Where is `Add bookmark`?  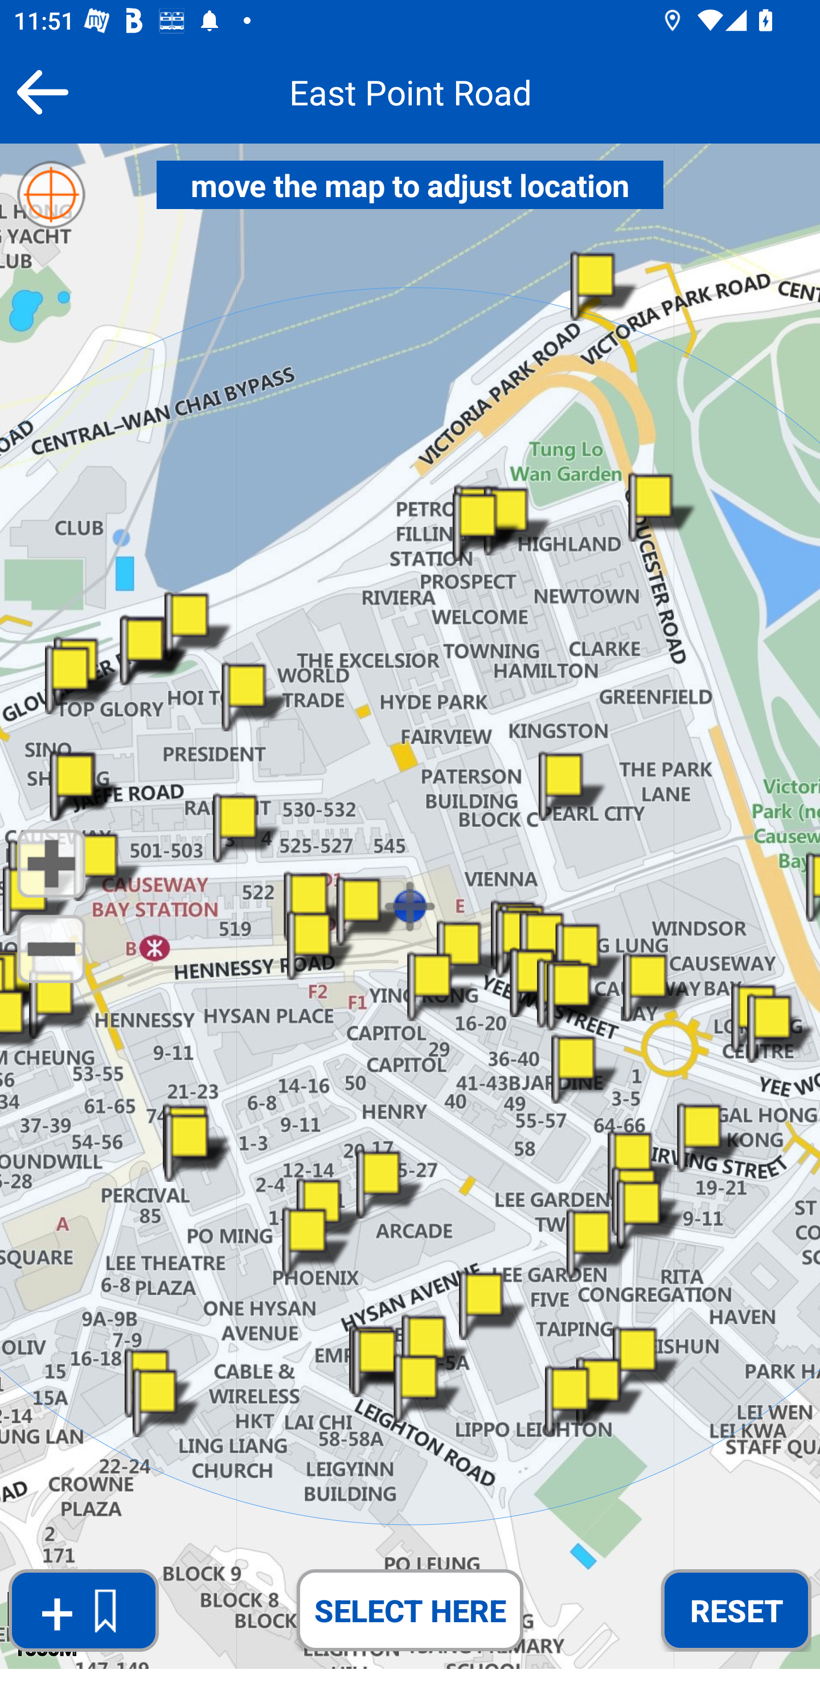
Add bookmark is located at coordinates (83, 1611).